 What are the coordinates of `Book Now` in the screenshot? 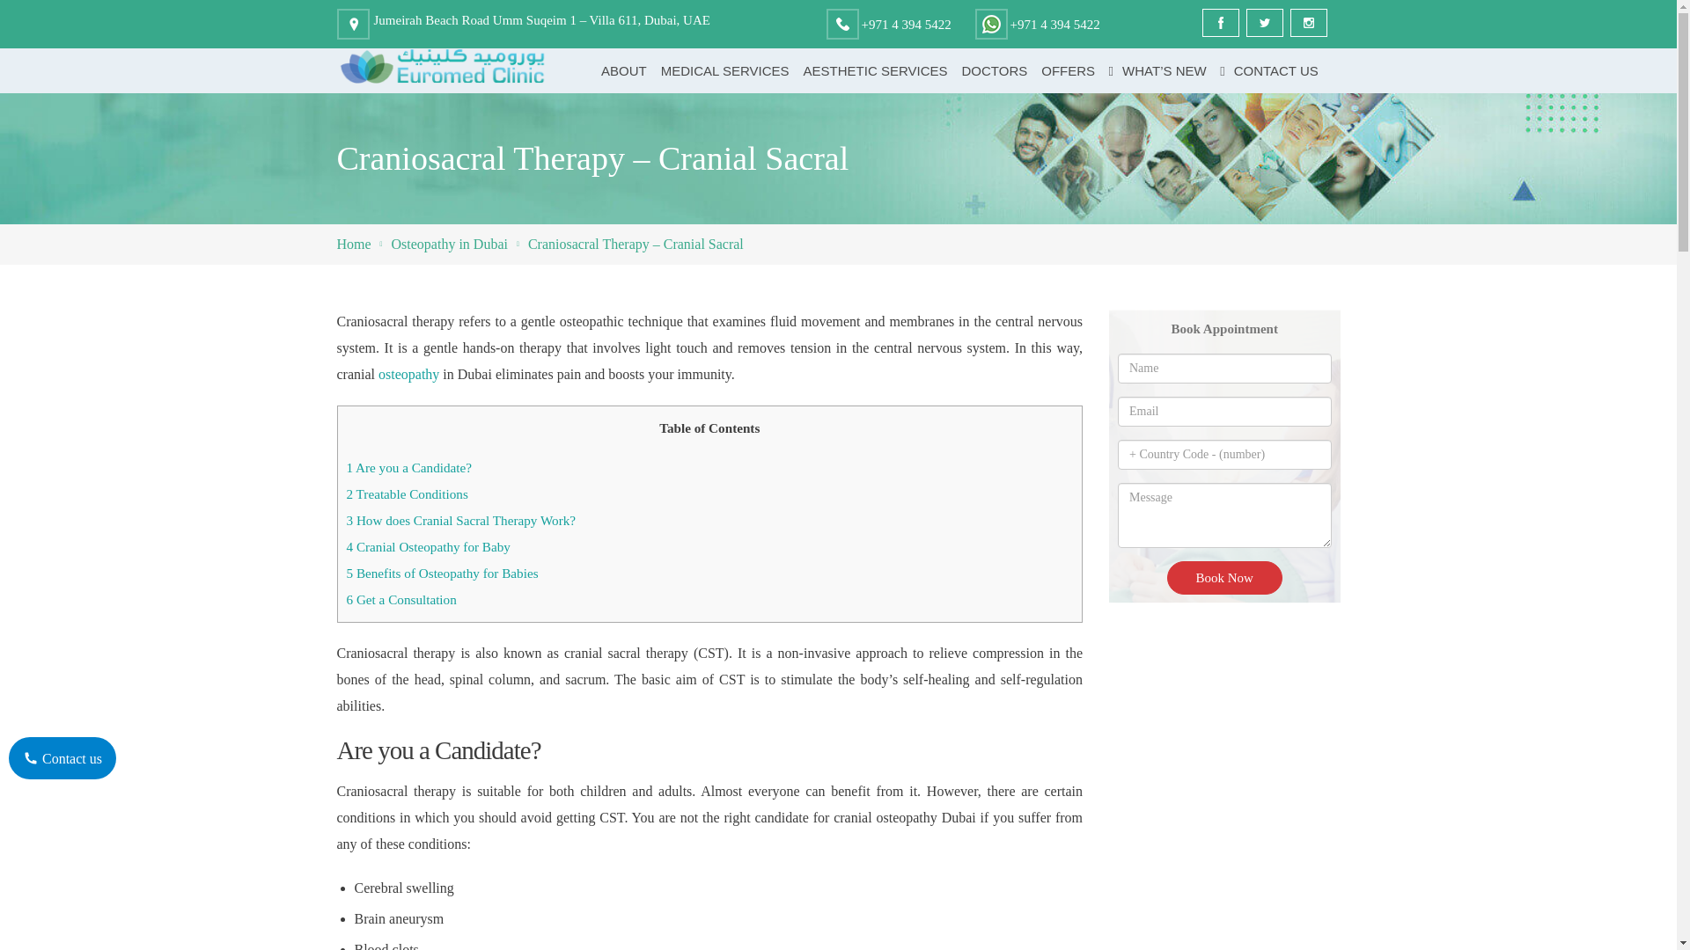 It's located at (1225, 578).